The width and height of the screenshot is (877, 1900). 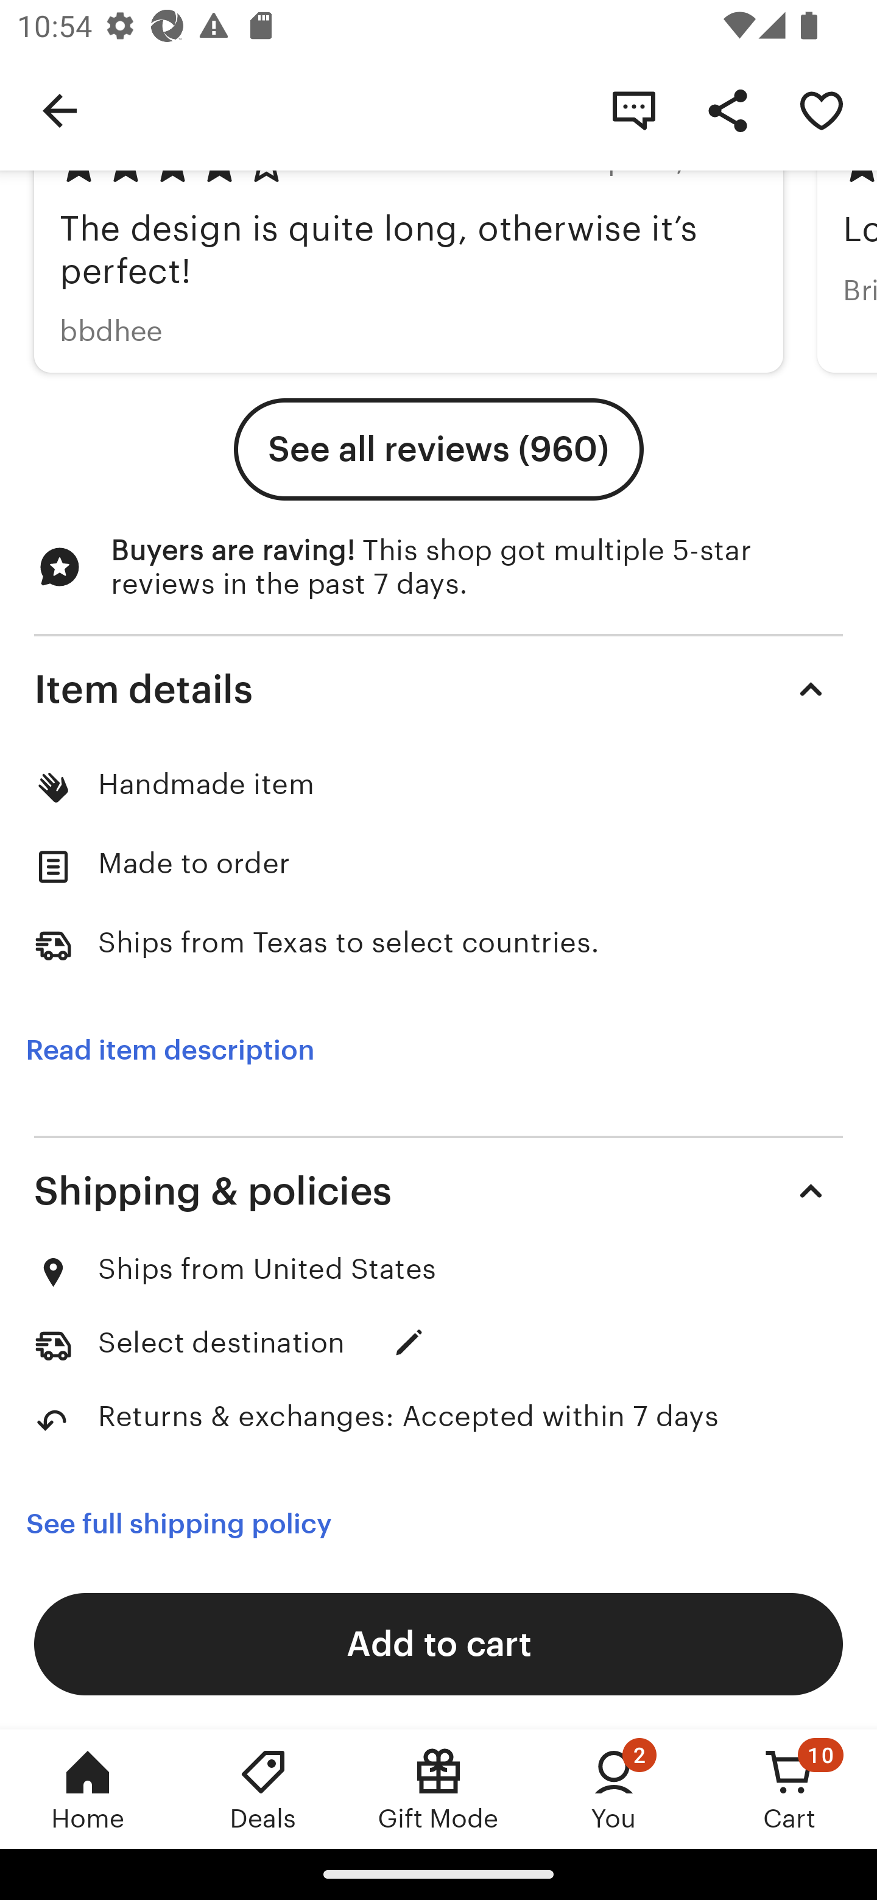 What do you see at coordinates (633, 110) in the screenshot?
I see `Contact shop` at bounding box center [633, 110].